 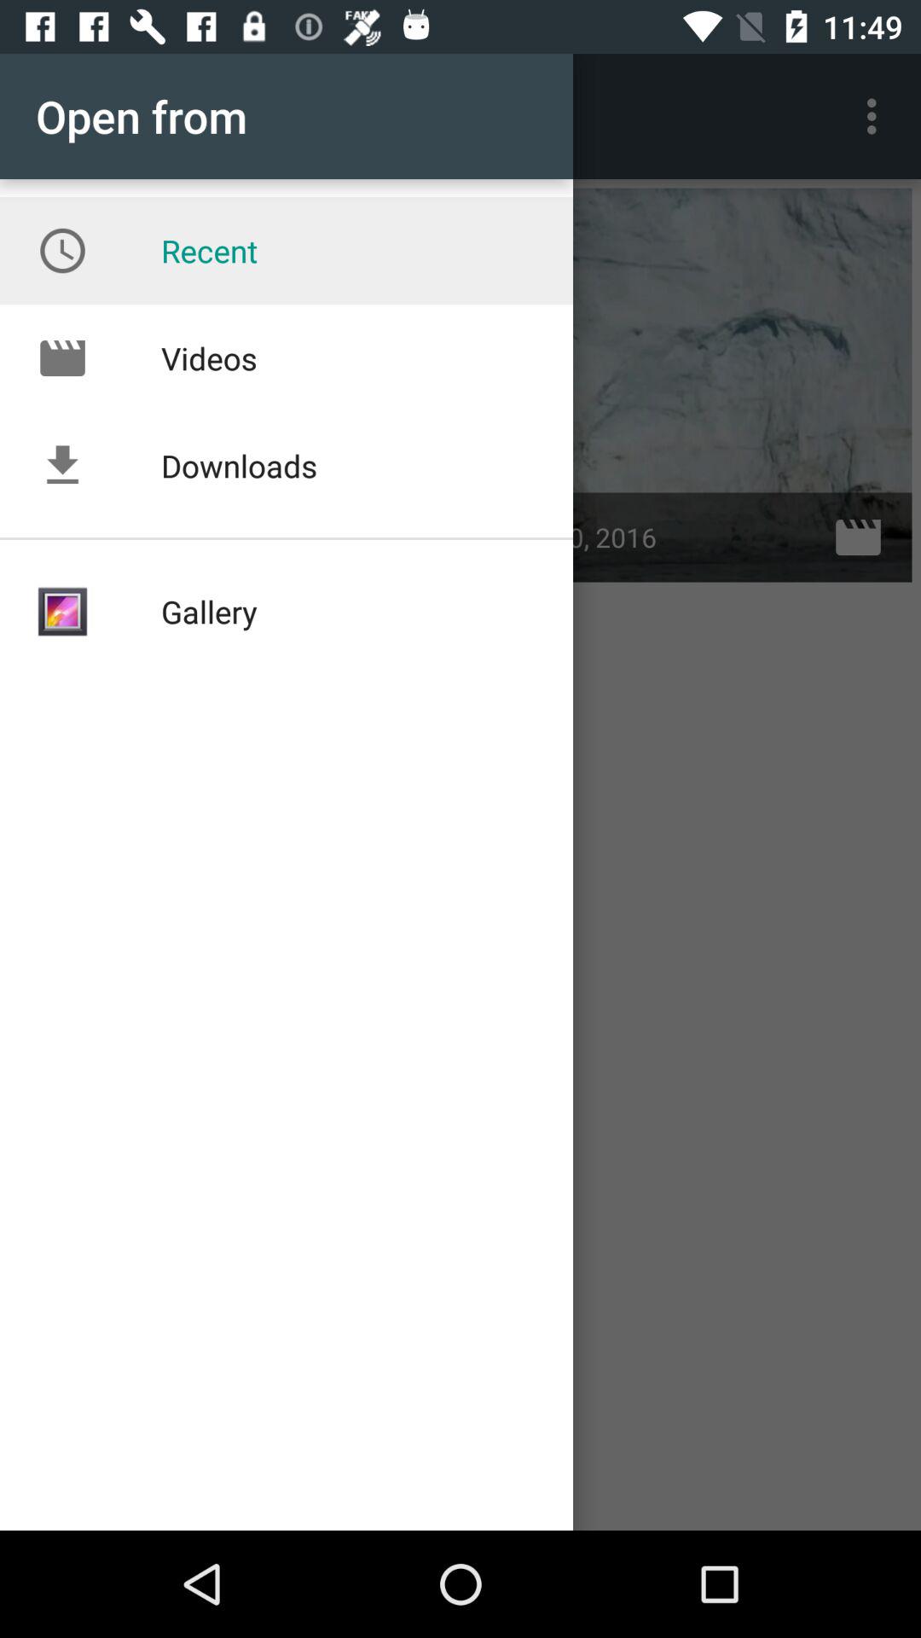 What do you see at coordinates (232, 788) in the screenshot?
I see `select the text gallery below downloads` at bounding box center [232, 788].